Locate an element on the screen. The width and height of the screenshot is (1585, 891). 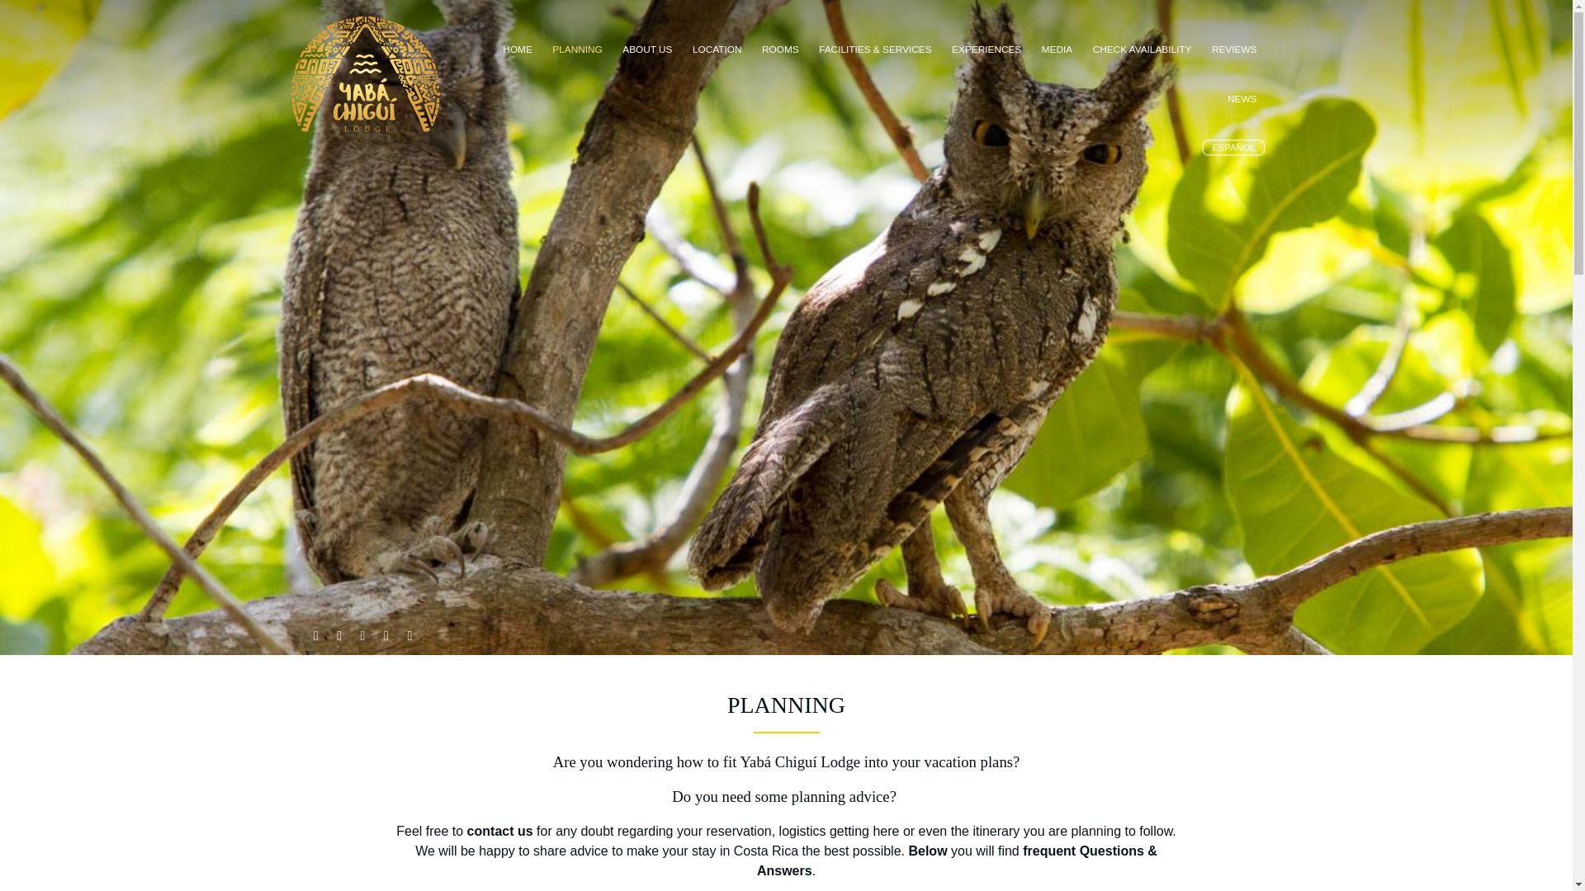
REVIEWS is located at coordinates (1233, 49).